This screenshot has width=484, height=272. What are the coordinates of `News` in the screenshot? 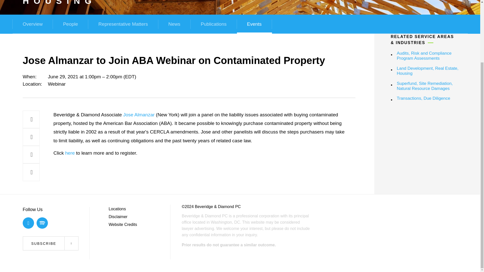 It's located at (174, 24).